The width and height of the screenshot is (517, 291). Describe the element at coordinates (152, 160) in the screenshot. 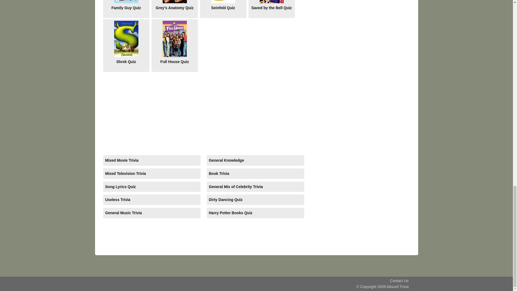

I see `Mixed Movie Trivia` at that location.